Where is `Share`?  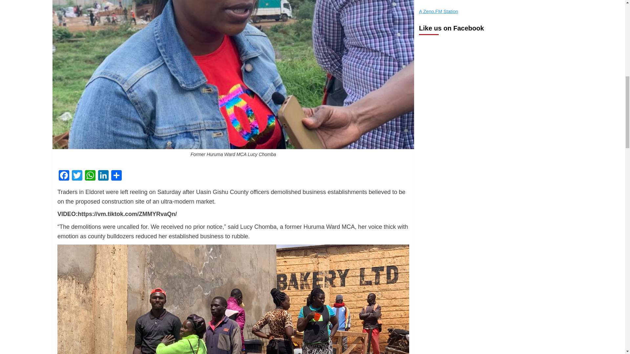
Share is located at coordinates (116, 176).